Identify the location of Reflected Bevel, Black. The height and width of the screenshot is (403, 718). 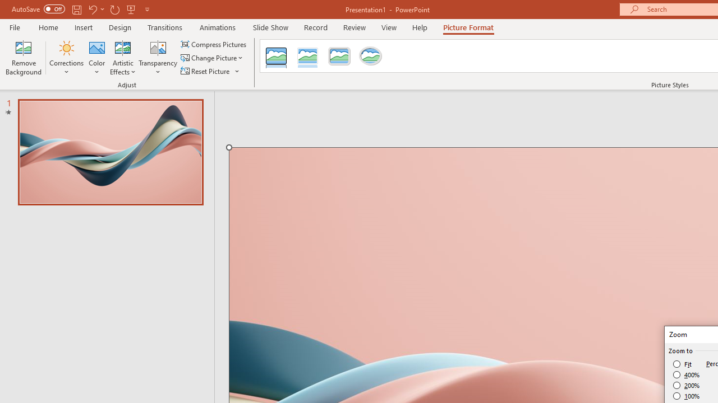
(276, 56).